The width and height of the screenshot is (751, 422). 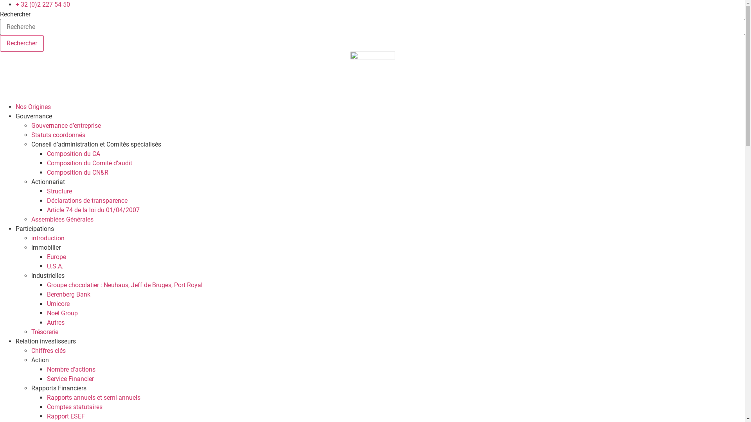 I want to click on + 32 (0)2 227 54 50, so click(x=43, y=5).